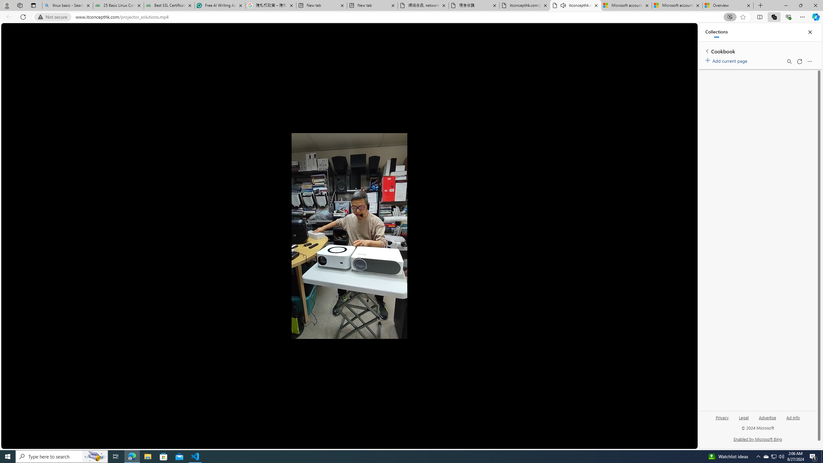 The image size is (823, 463). I want to click on itconcepthk.com/projector_solutions.mp4, so click(525, 5).